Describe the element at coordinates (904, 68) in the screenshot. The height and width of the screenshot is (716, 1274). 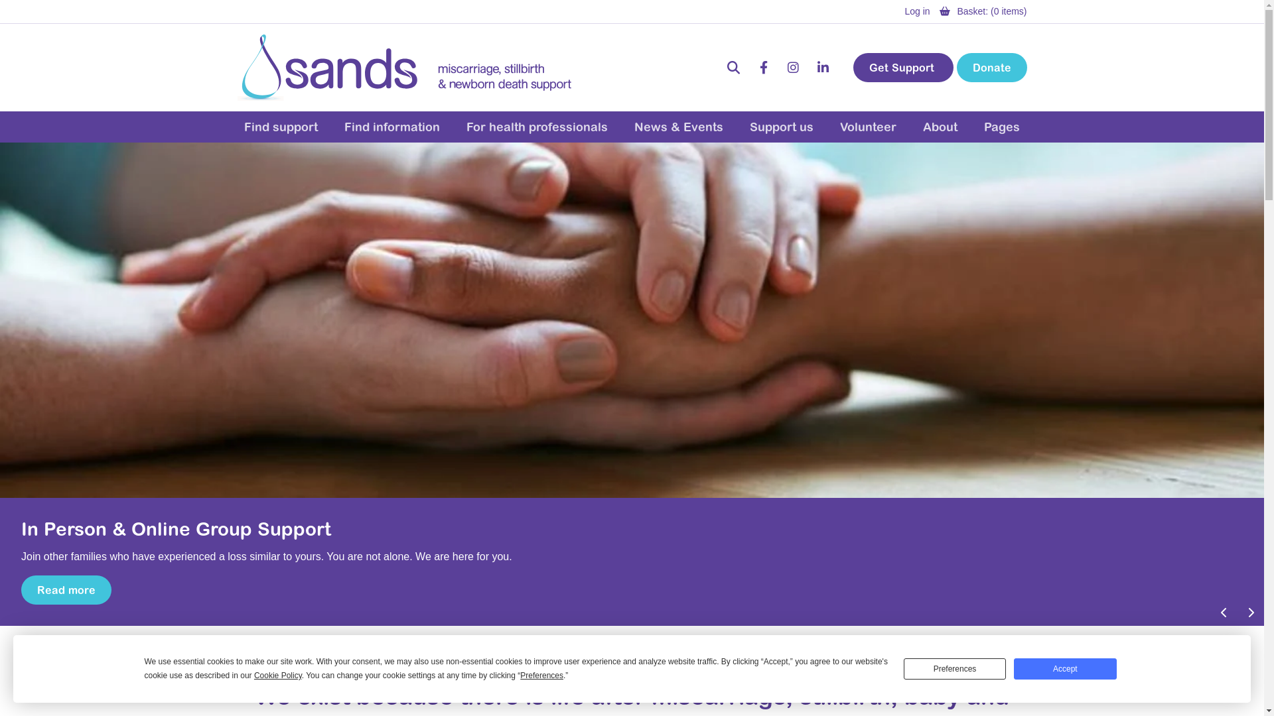
I see `Get Support ` at that location.